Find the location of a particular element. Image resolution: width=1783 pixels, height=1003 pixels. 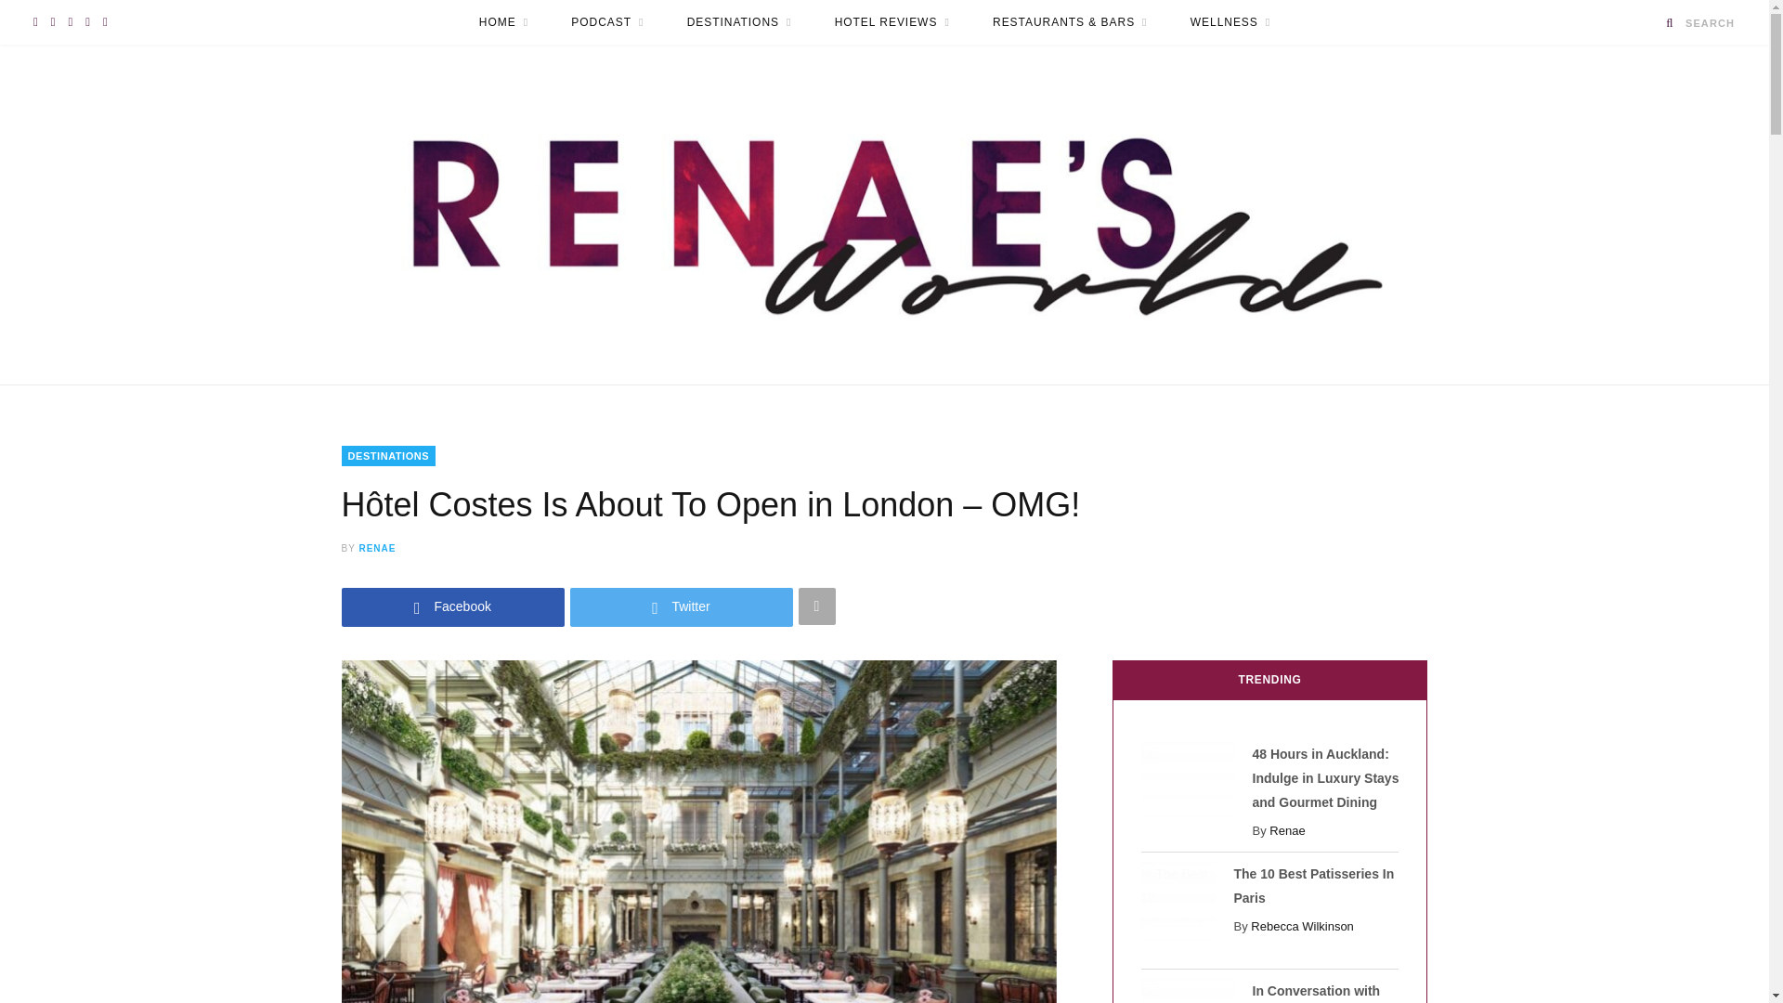

HOTEL REVIEWS is located at coordinates (891, 22).